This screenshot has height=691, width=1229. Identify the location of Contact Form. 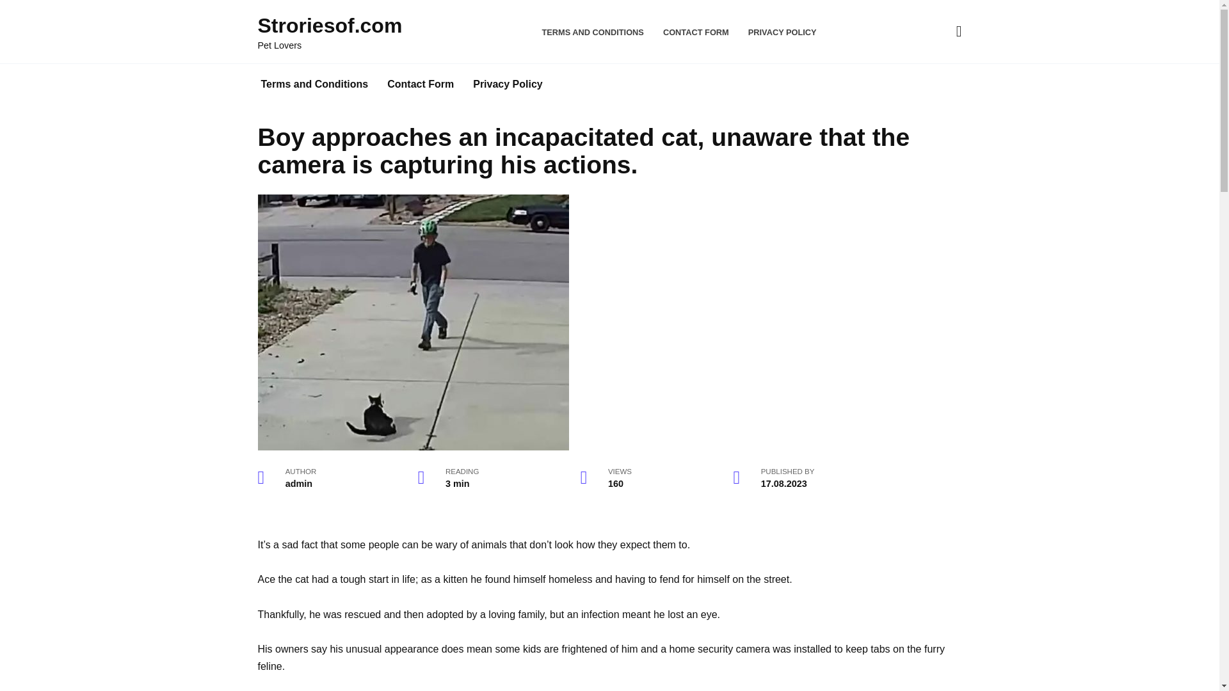
(420, 84).